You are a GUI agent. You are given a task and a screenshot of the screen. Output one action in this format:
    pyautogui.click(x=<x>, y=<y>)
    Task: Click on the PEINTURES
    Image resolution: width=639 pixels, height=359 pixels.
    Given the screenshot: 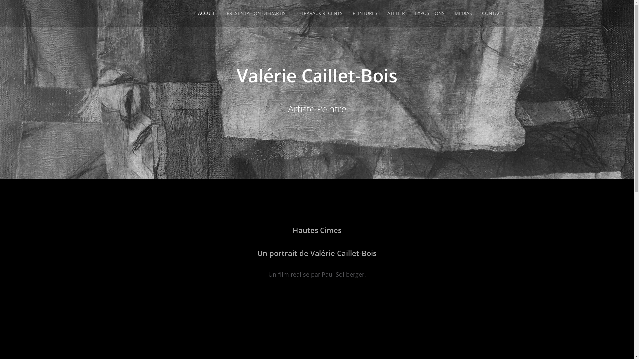 What is the action you would take?
    pyautogui.click(x=365, y=13)
    